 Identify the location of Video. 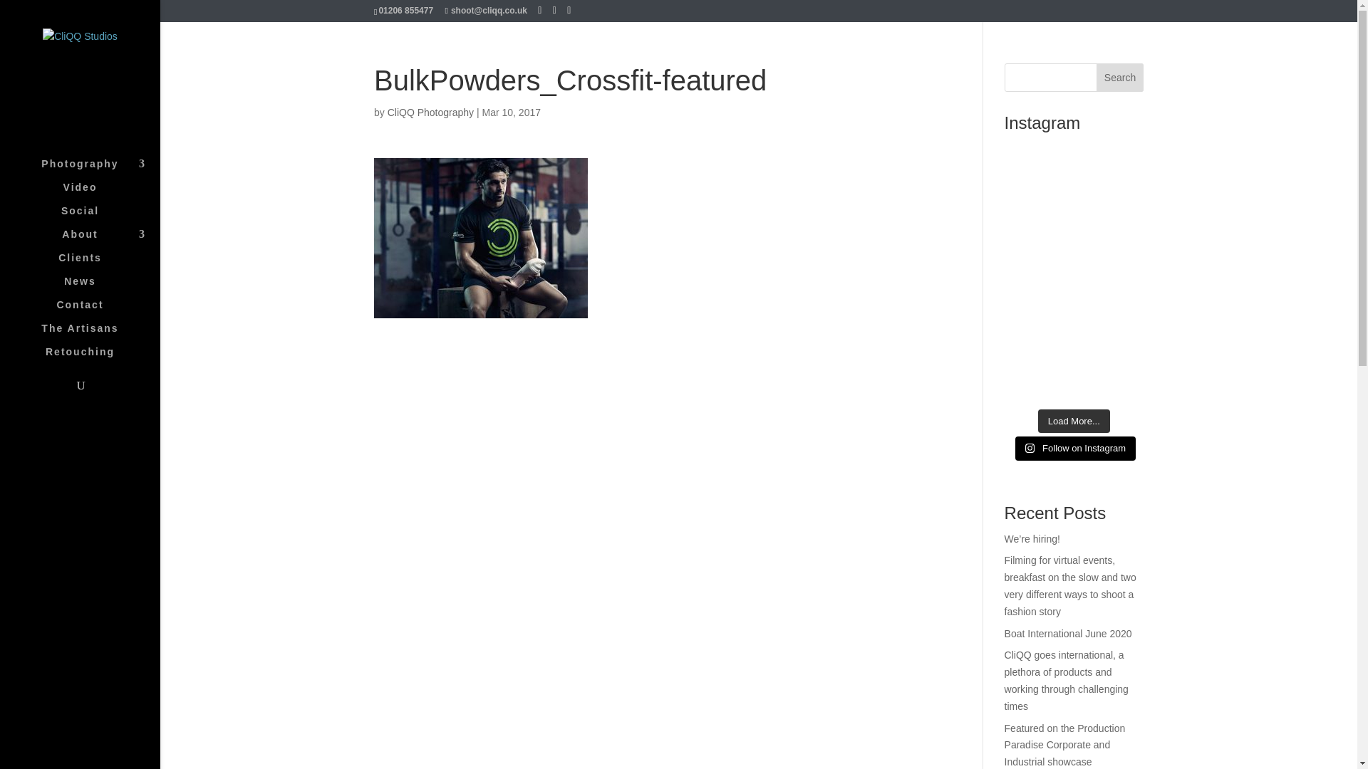
(94, 194).